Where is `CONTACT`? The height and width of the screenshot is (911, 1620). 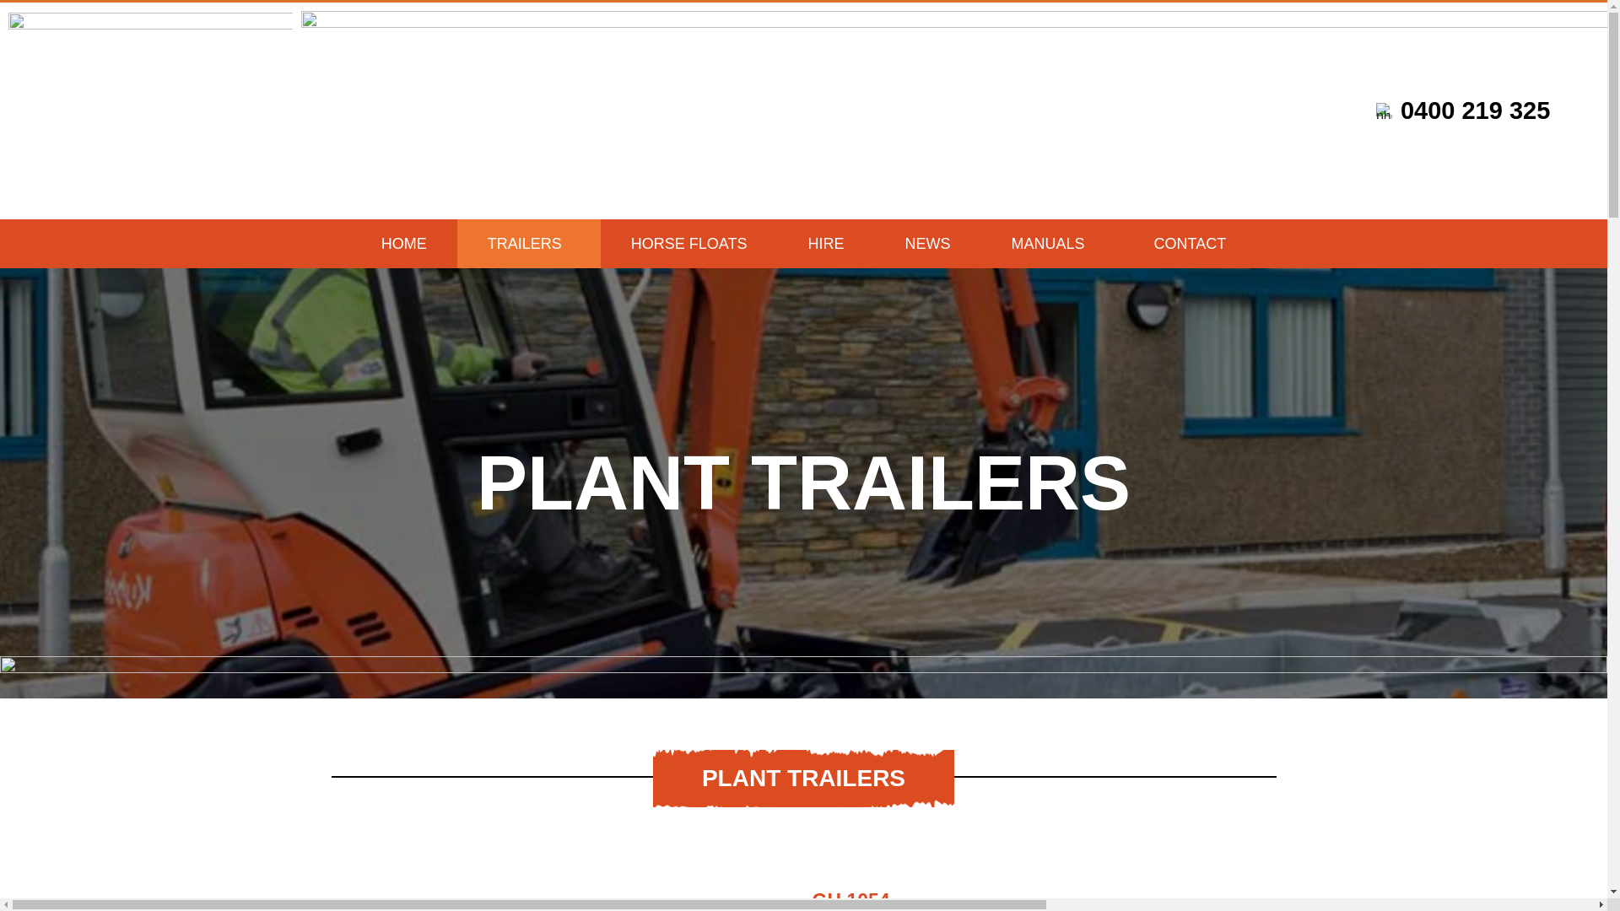 CONTACT is located at coordinates (1190, 243).